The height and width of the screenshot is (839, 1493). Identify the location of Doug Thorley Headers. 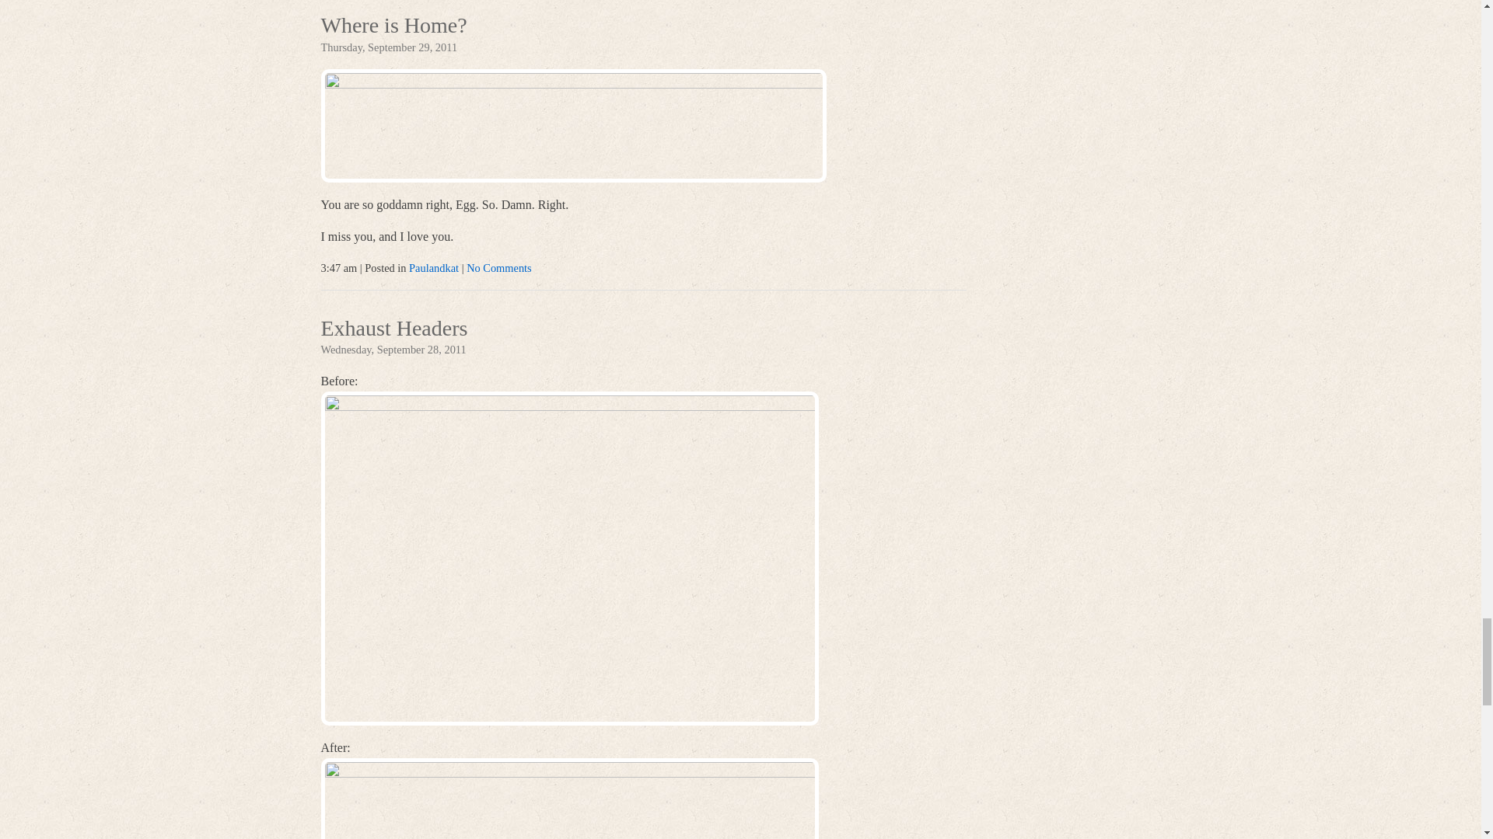
(569, 799).